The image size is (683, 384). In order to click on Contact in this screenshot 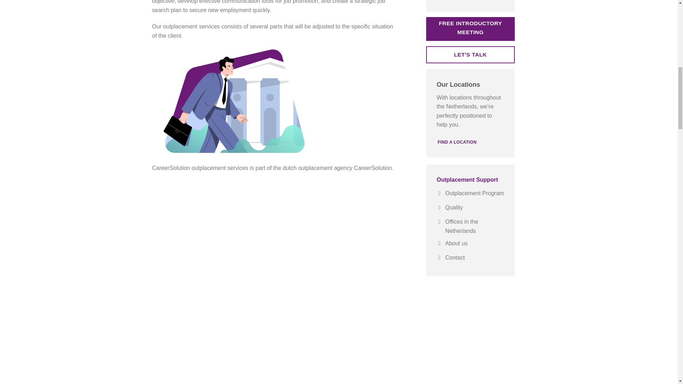, I will do `click(471, 258)`.